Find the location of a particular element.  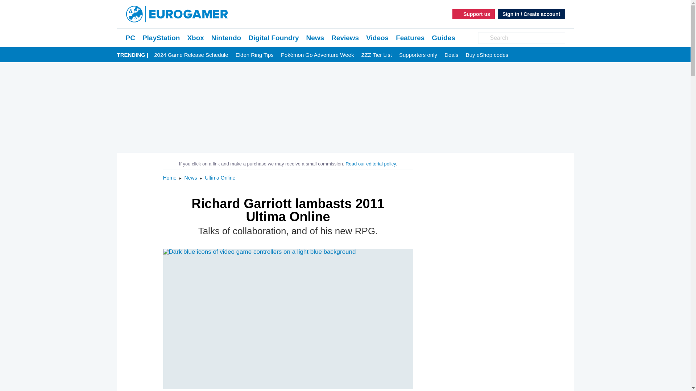

Videos is located at coordinates (377, 38).